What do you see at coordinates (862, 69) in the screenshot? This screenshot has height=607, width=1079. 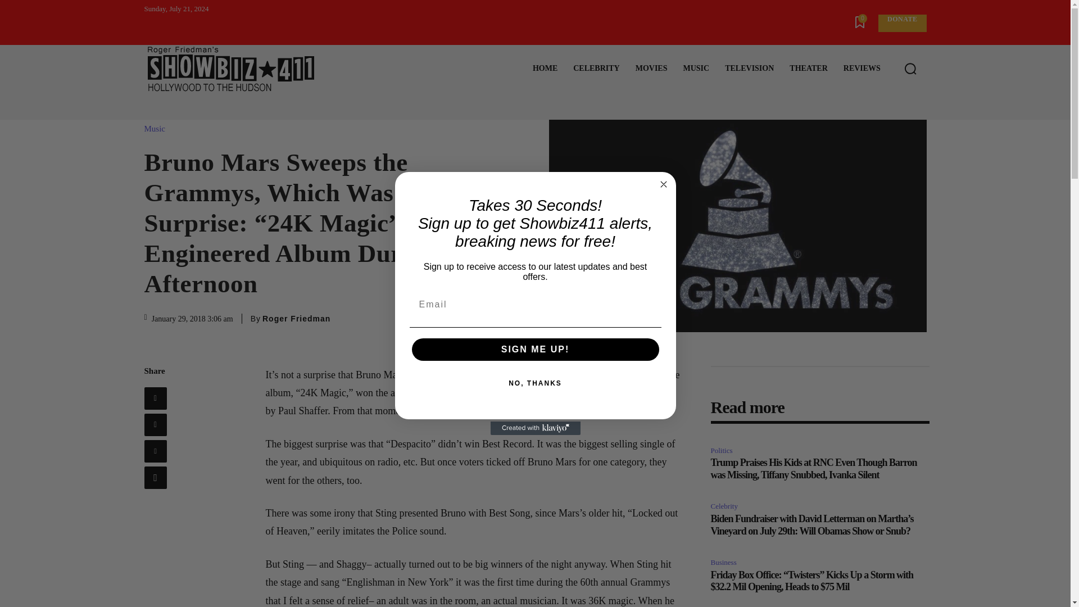 I see `REVIEWS` at bounding box center [862, 69].